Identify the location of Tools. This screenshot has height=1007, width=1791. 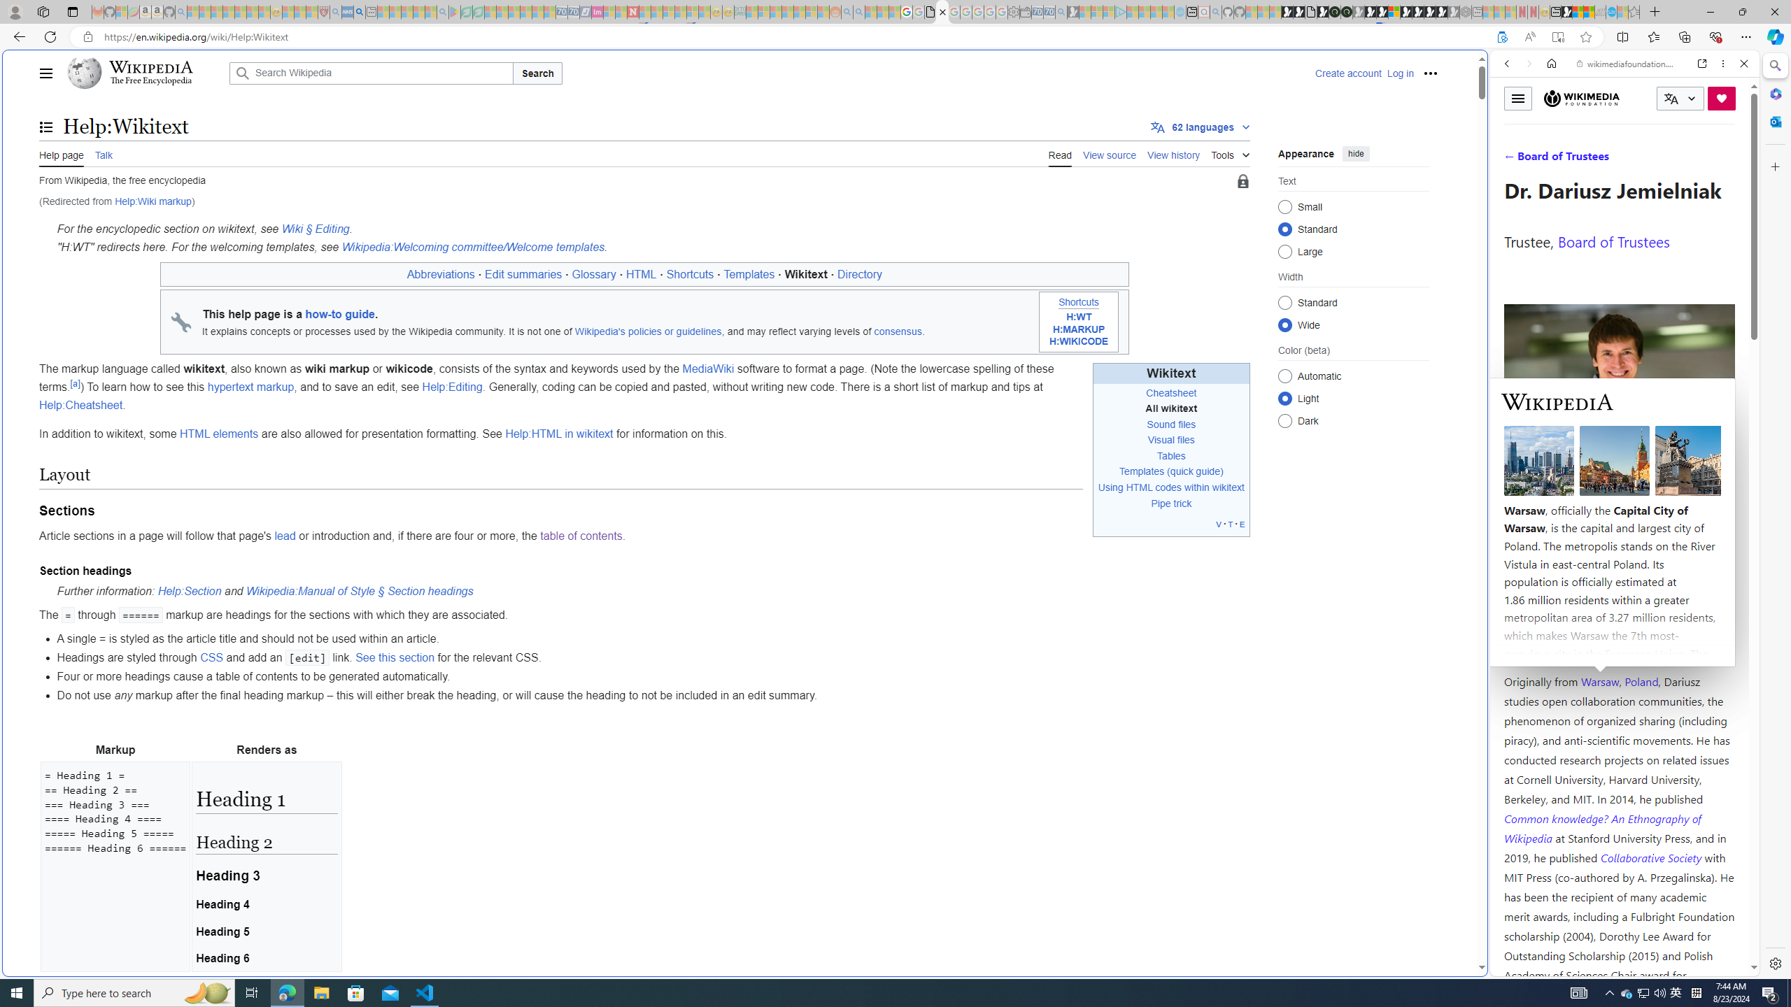
(1230, 152).